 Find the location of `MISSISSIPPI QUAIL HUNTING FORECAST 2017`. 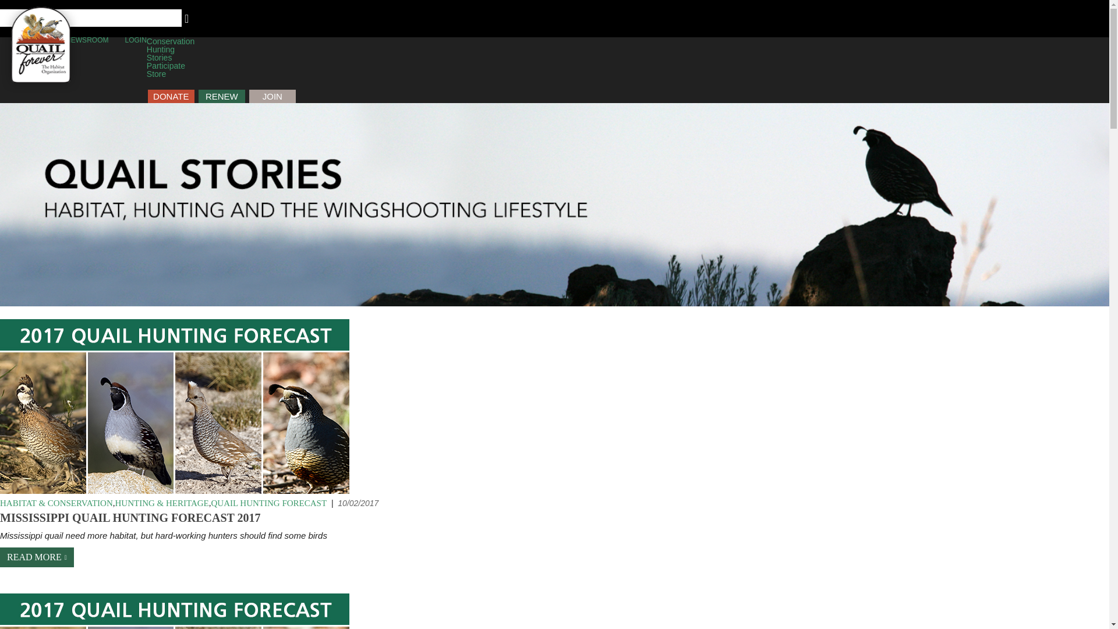

MISSISSIPPI QUAIL HUNTING FORECAST 2017 is located at coordinates (130, 518).